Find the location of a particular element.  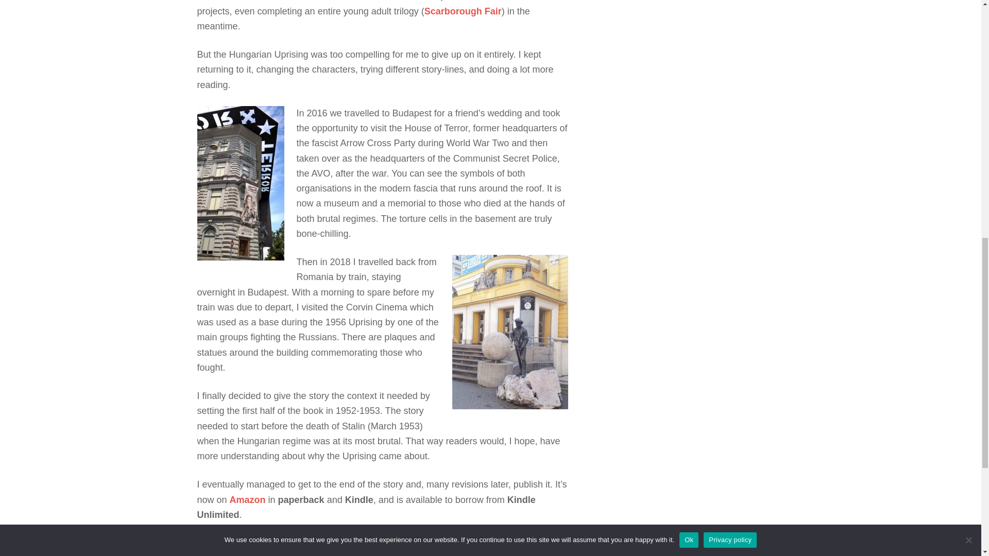

Books is located at coordinates (255, 542).